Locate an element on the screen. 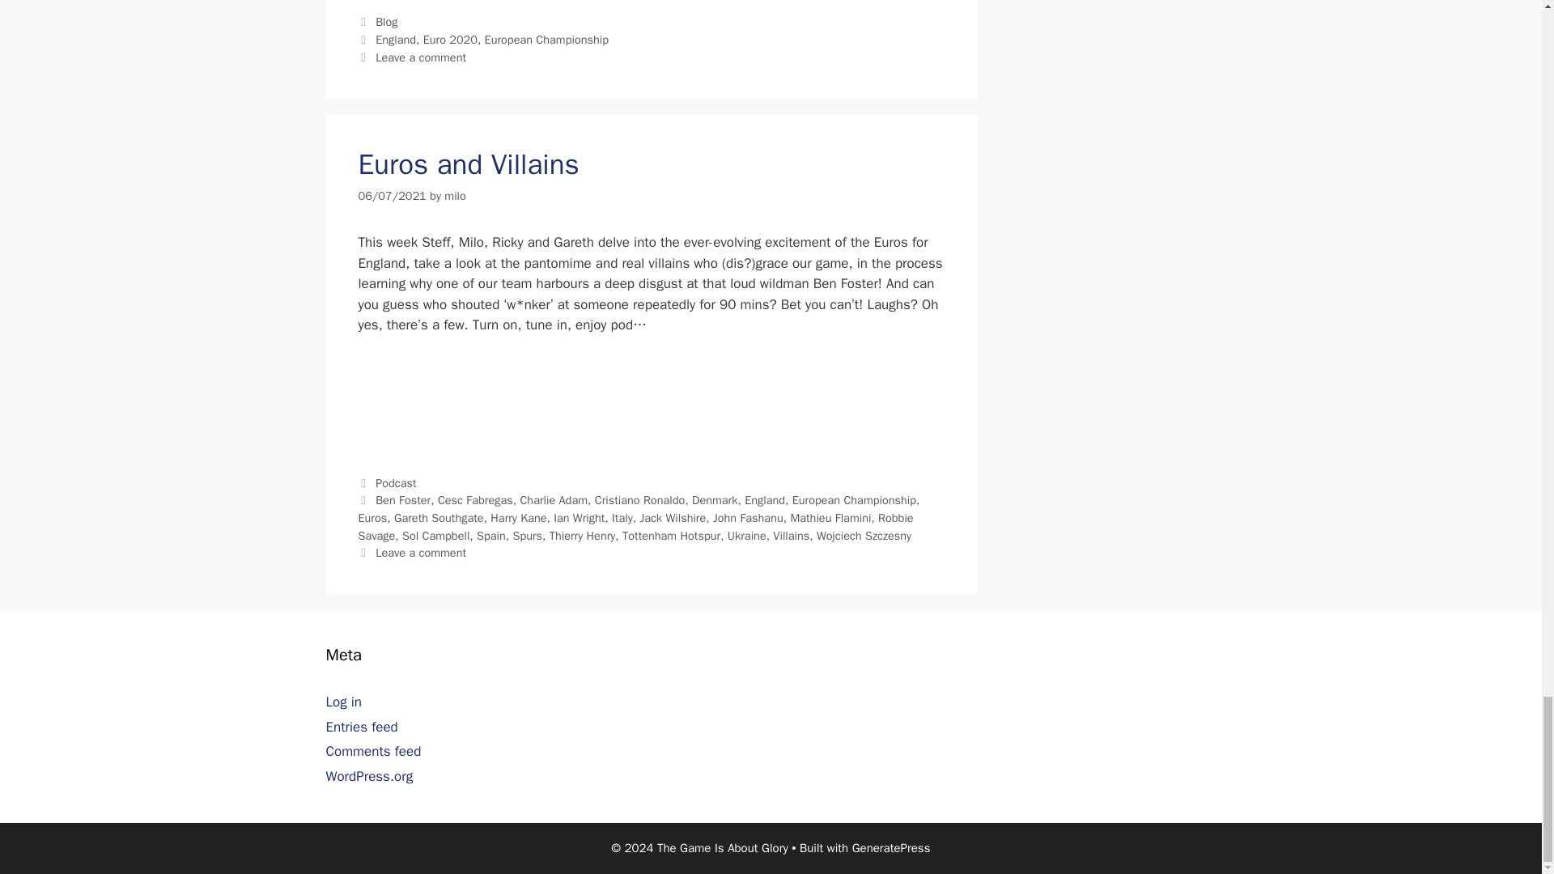  Gareth Southgate is located at coordinates (439, 518).